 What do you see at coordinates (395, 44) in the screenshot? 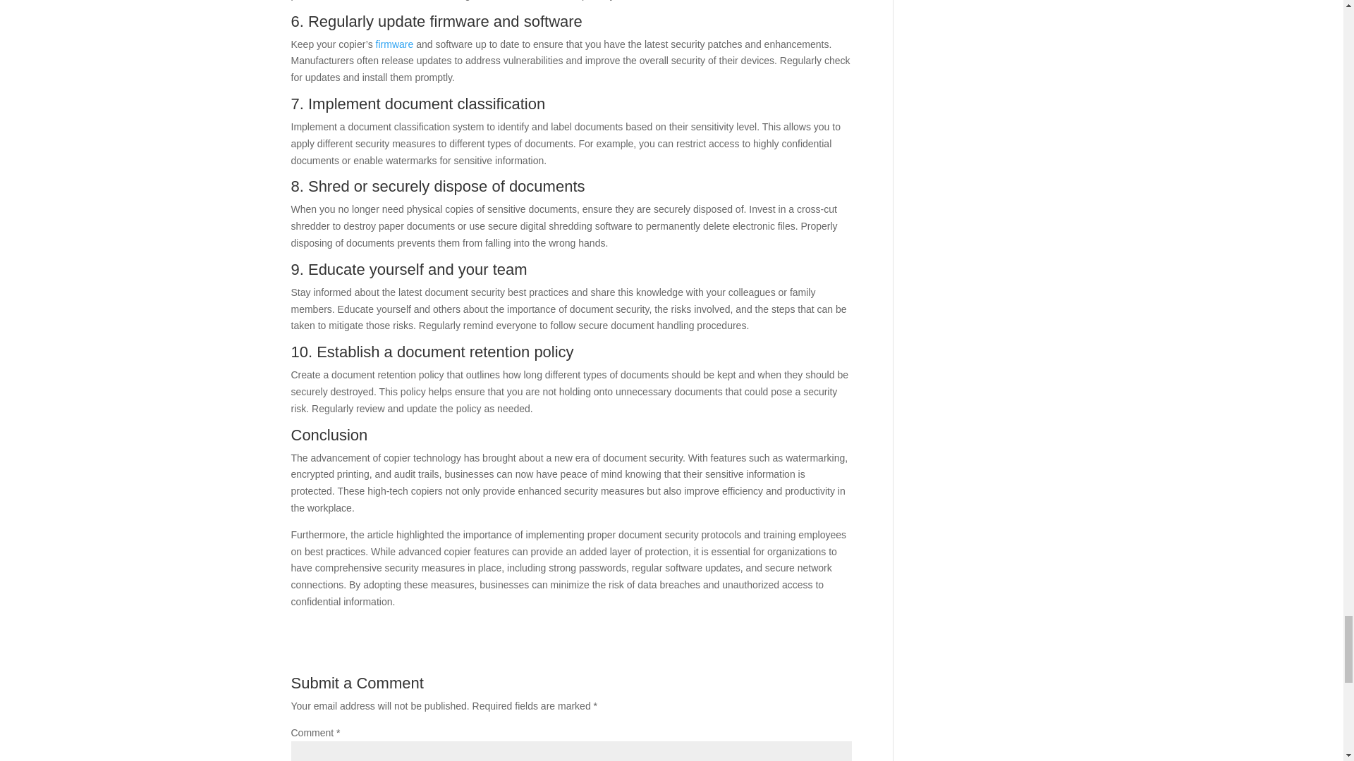
I see `firmware` at bounding box center [395, 44].